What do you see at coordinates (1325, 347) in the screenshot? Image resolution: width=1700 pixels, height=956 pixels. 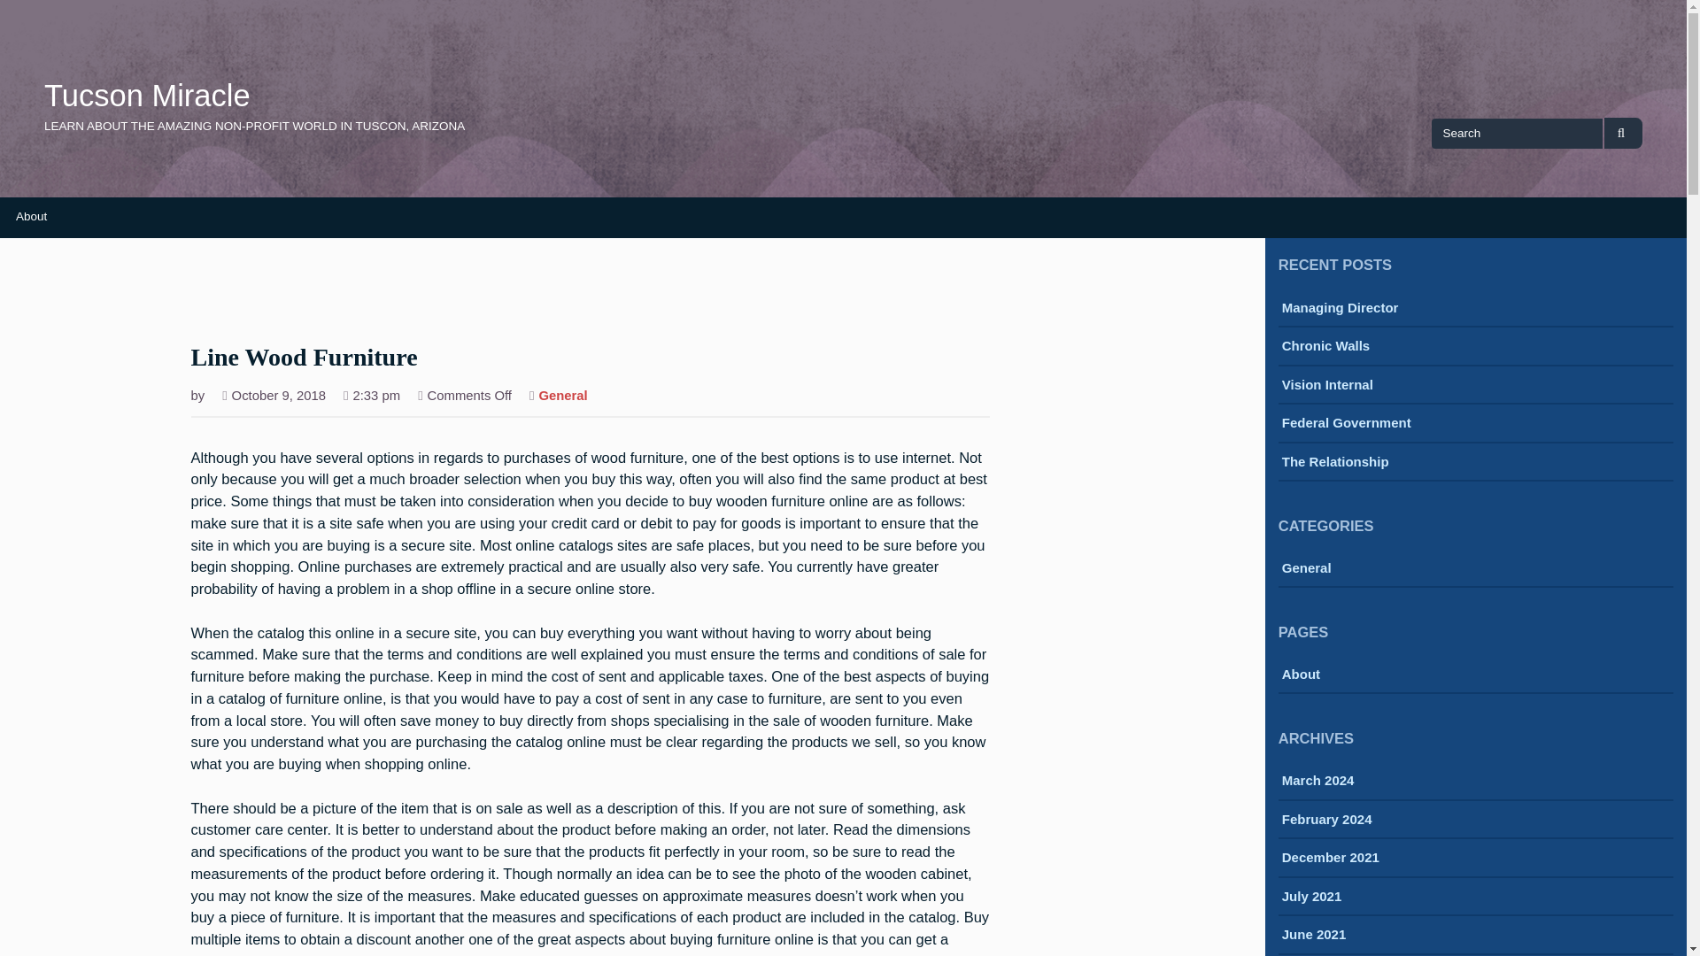 I see `Chronic Walls` at bounding box center [1325, 347].